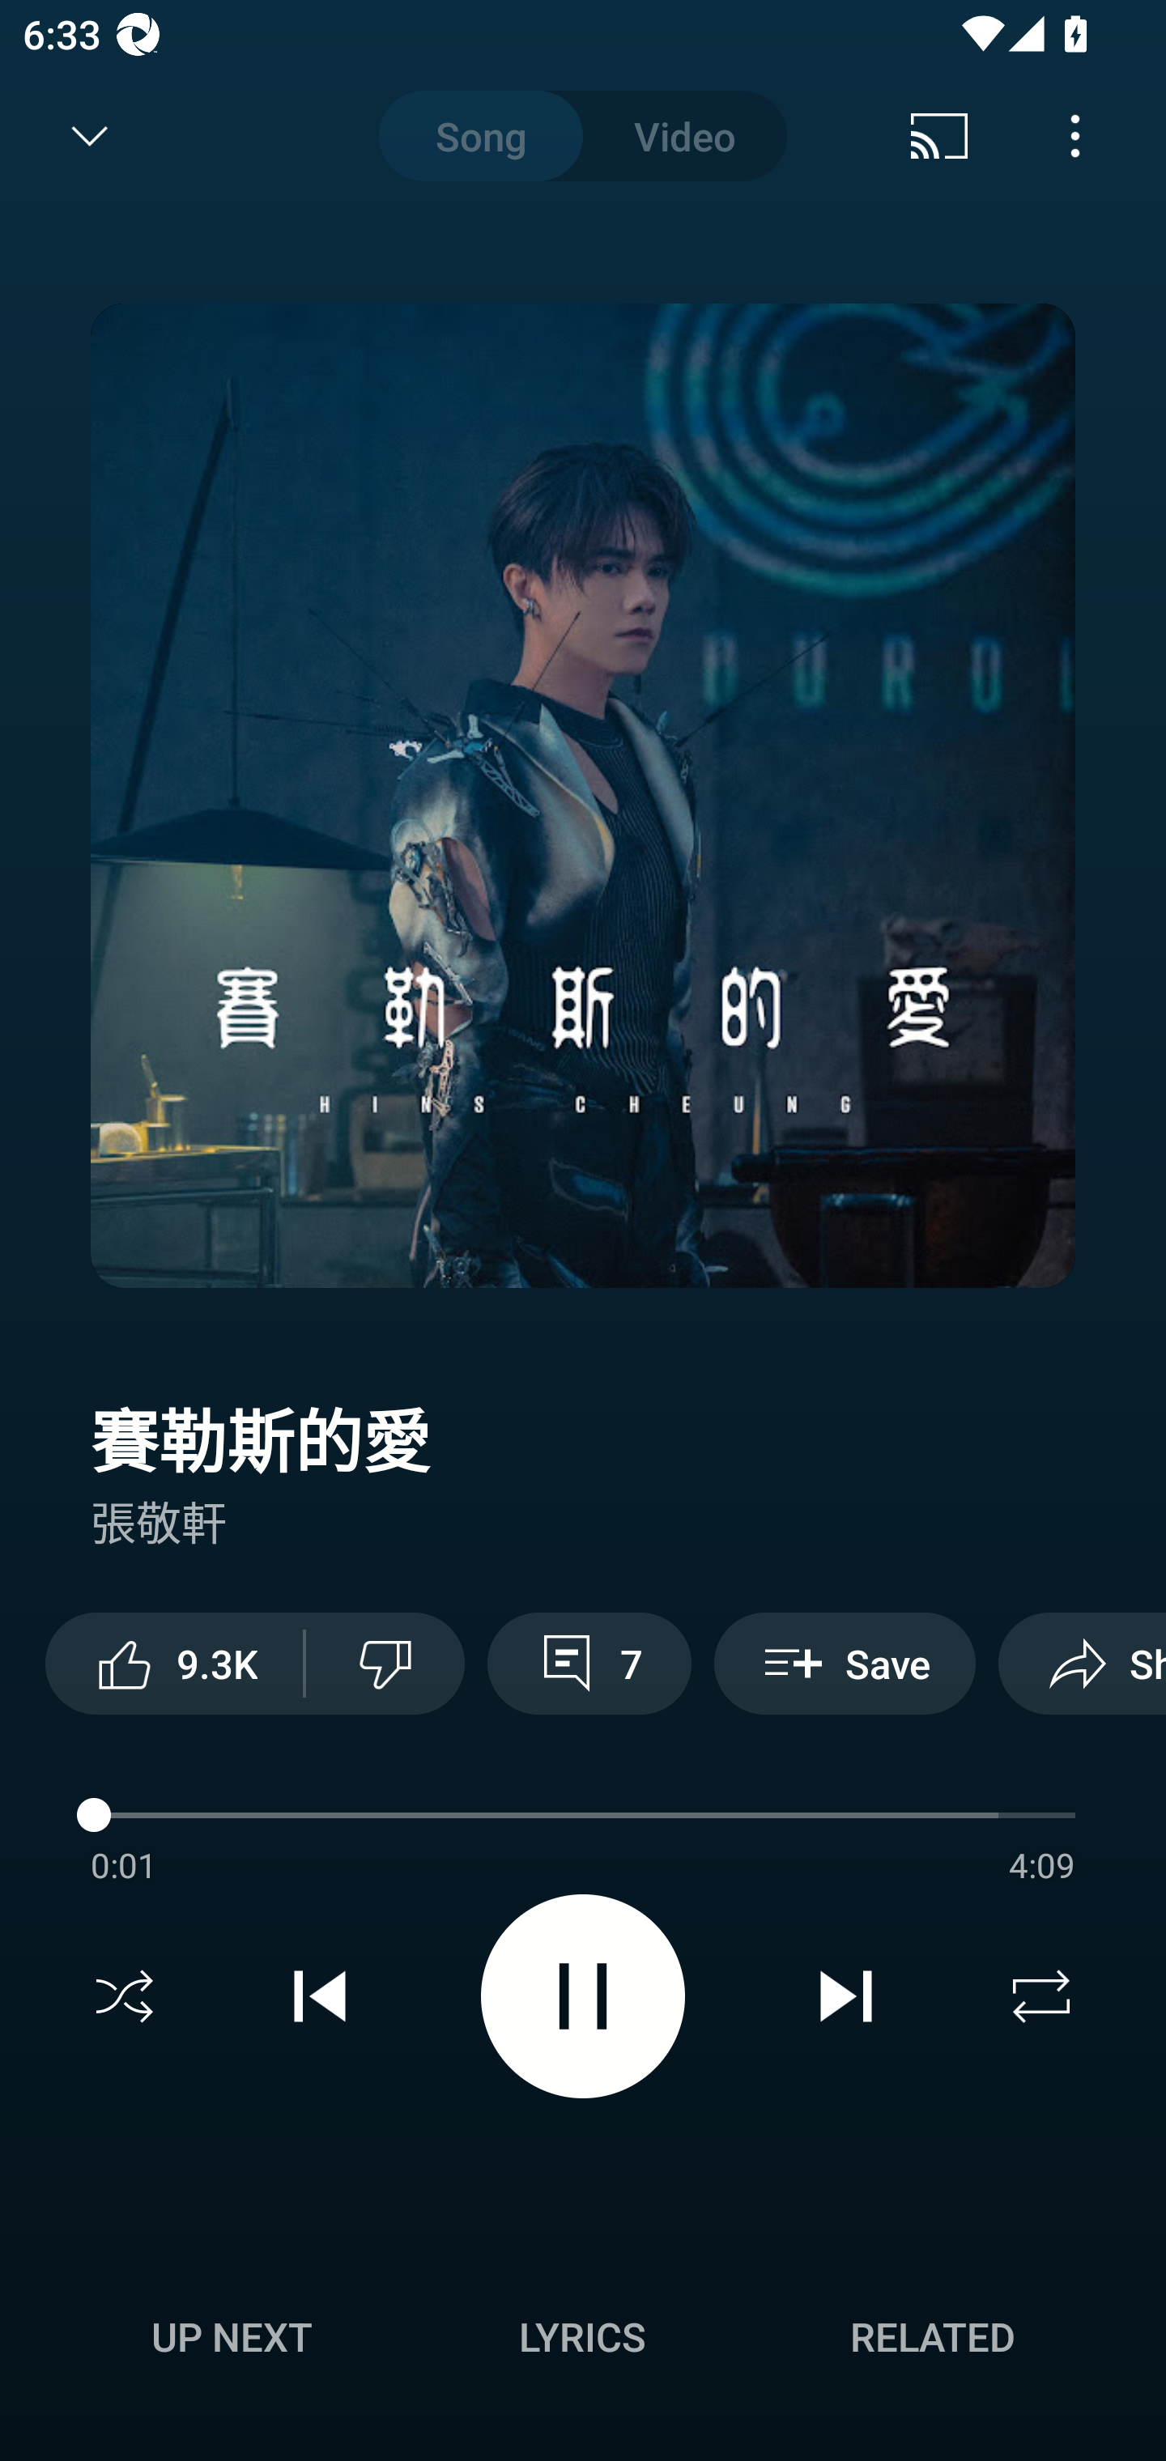 Image resolution: width=1166 pixels, height=2461 pixels. I want to click on Repeat off, so click(1041, 1996).